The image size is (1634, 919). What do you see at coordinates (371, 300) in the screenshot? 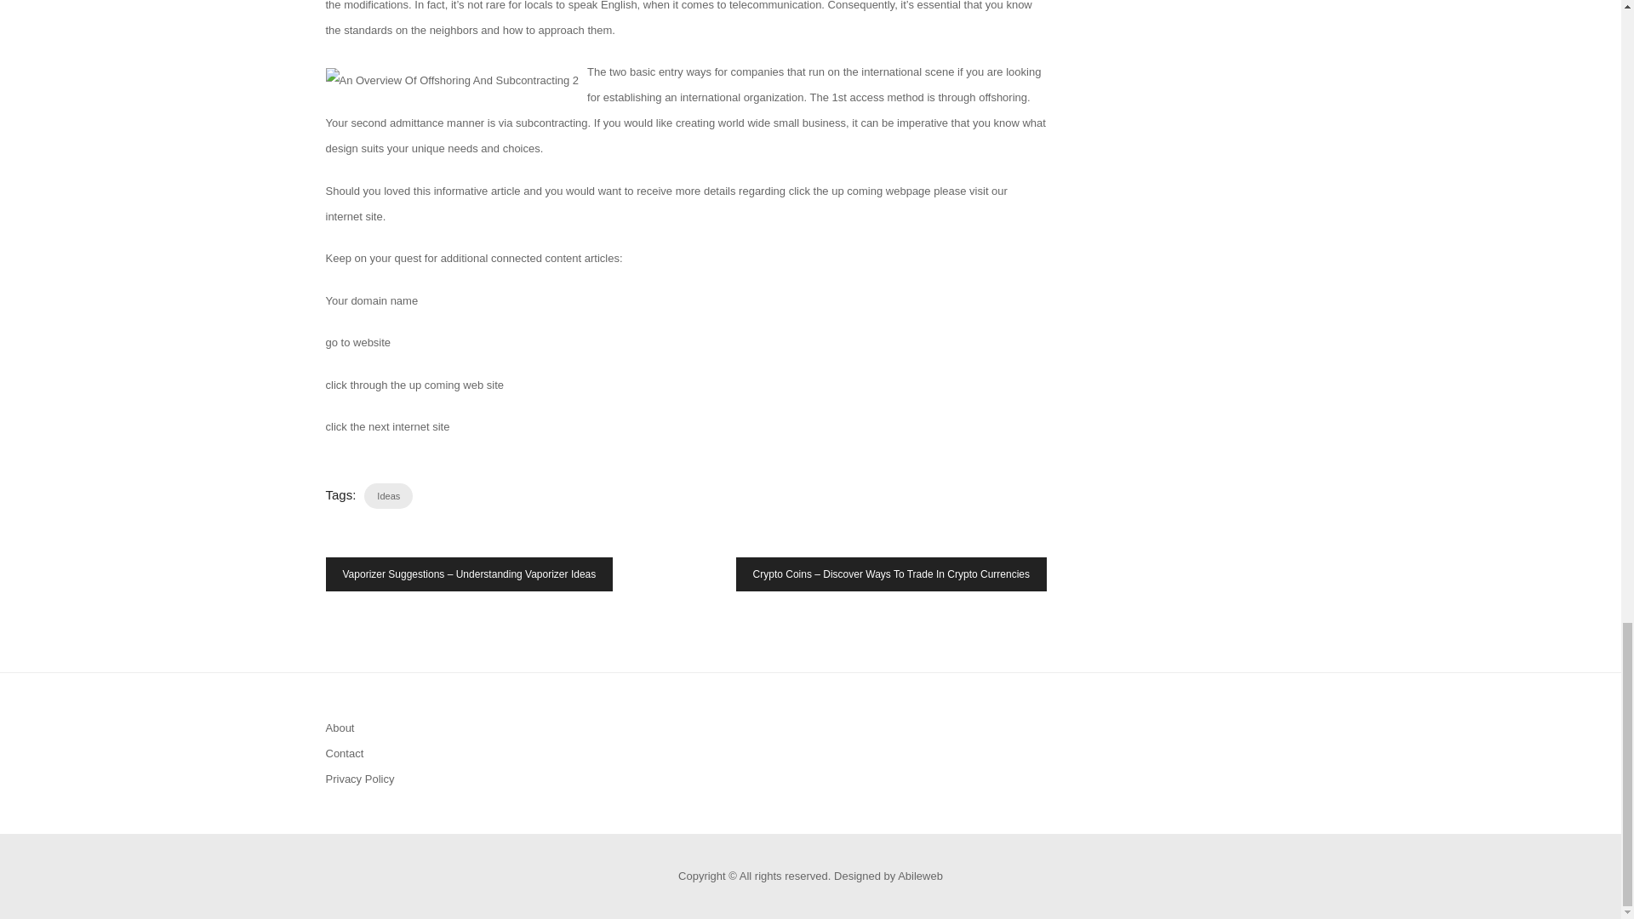
I see `Your domain name` at bounding box center [371, 300].